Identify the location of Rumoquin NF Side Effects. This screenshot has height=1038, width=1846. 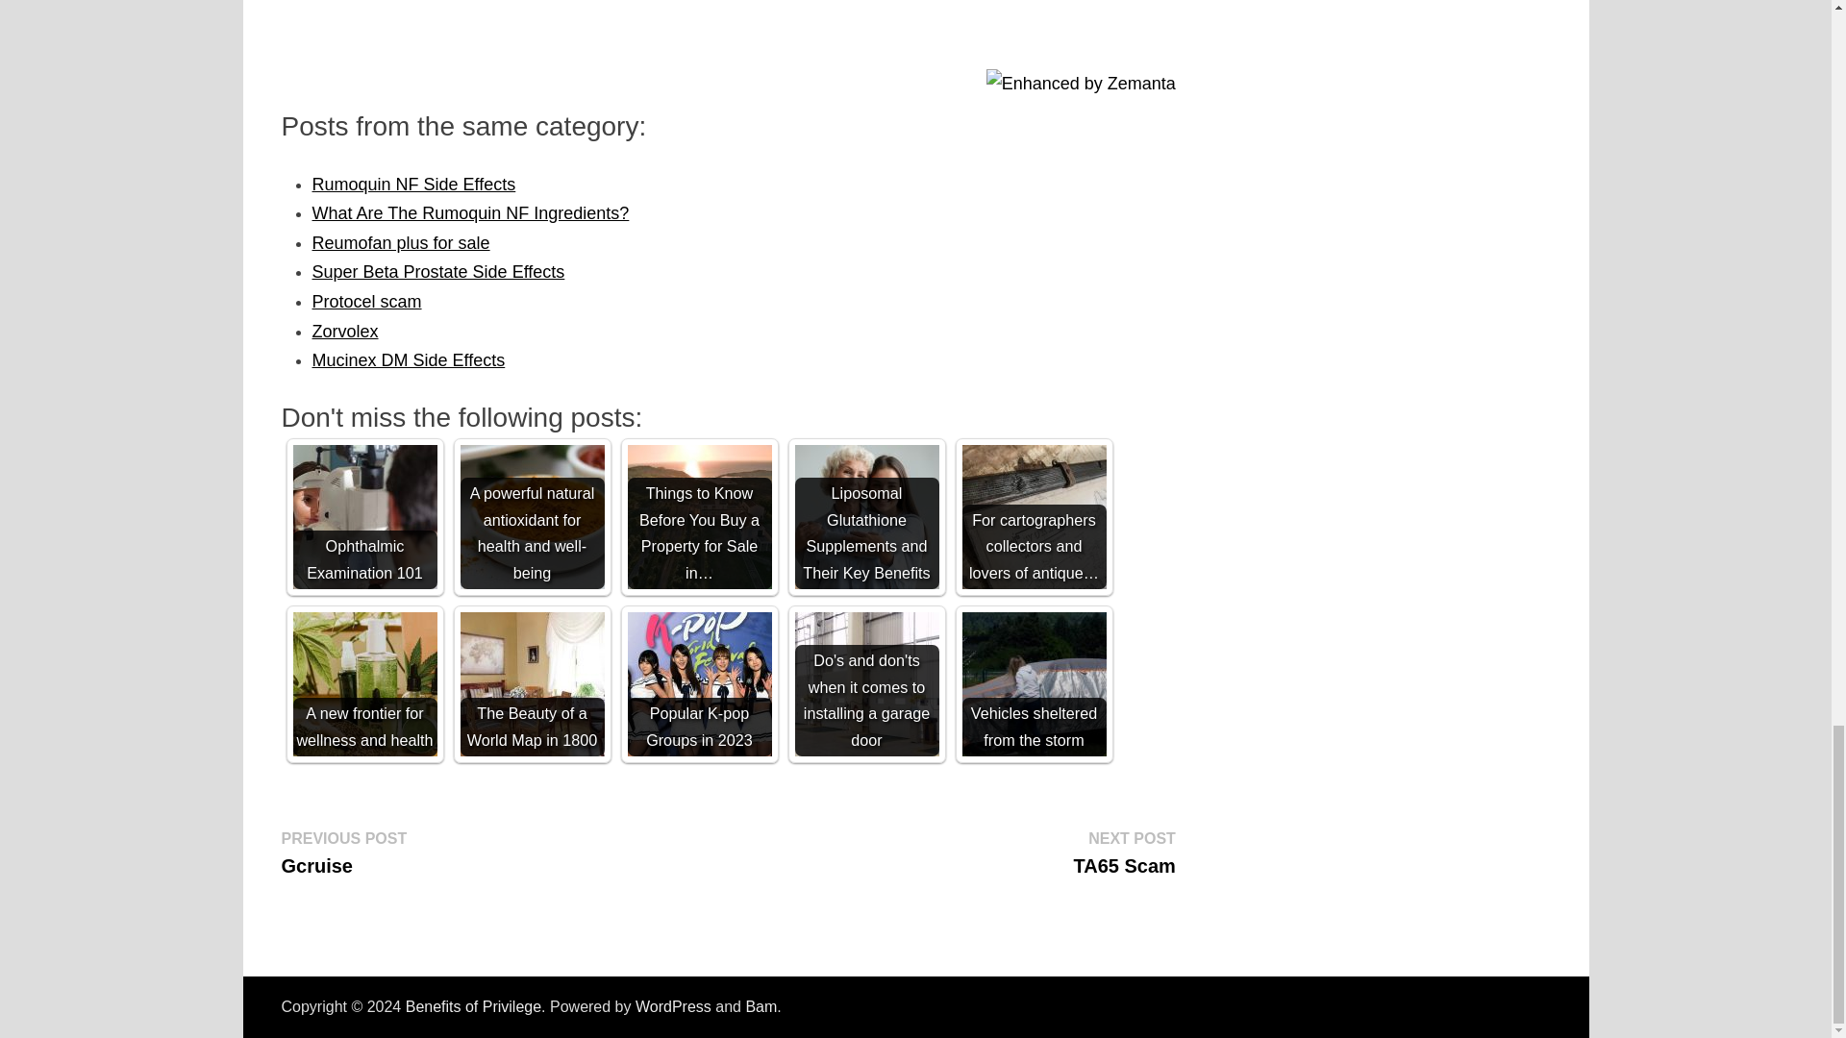
(413, 185).